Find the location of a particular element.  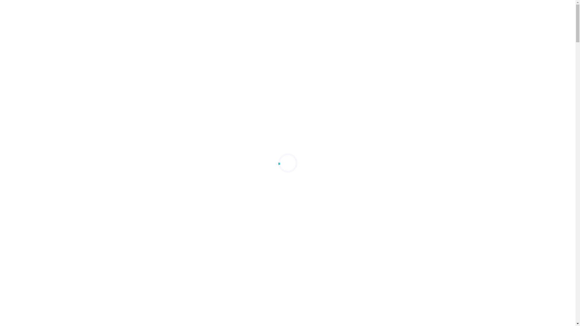

Contact is located at coordinates (447, 13).